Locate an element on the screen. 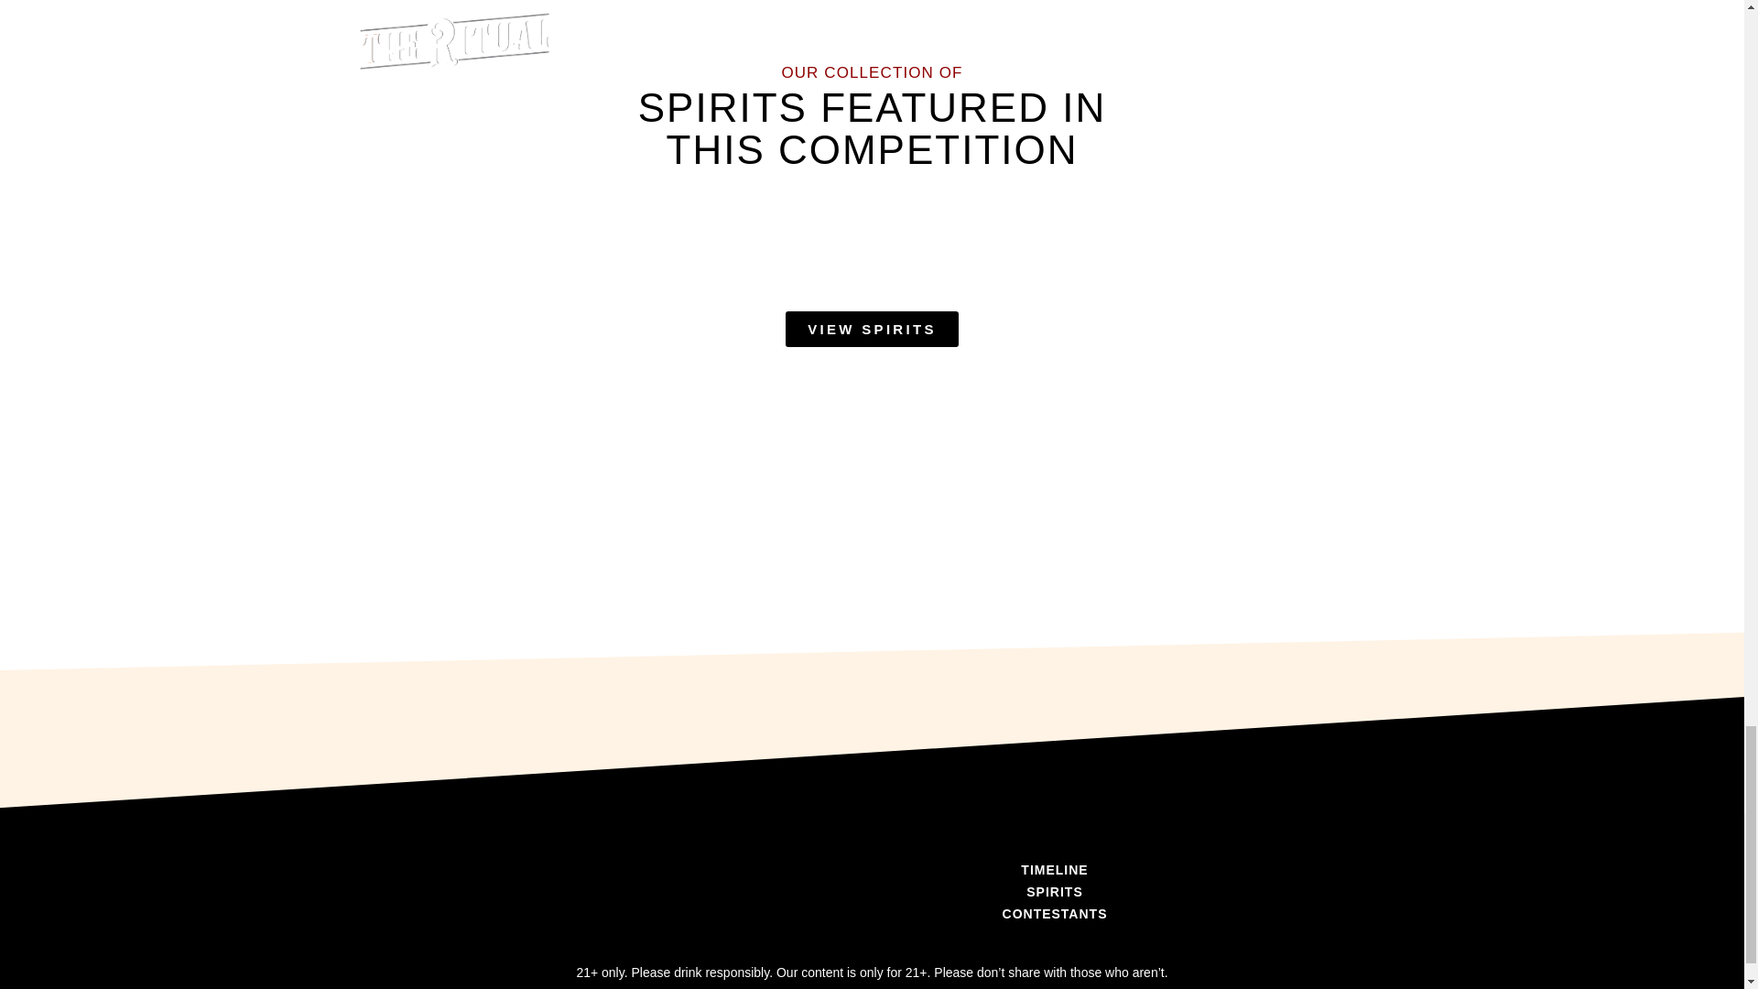 The width and height of the screenshot is (1758, 989). TIMELINE is located at coordinates (1055, 870).